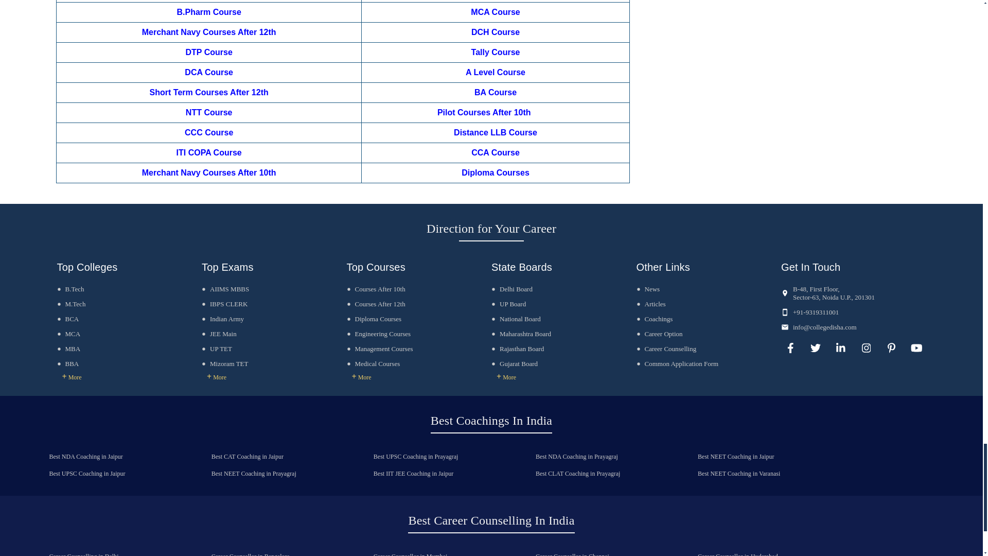 This screenshot has width=988, height=556. What do you see at coordinates (209, 132) in the screenshot?
I see `CCC Course` at bounding box center [209, 132].